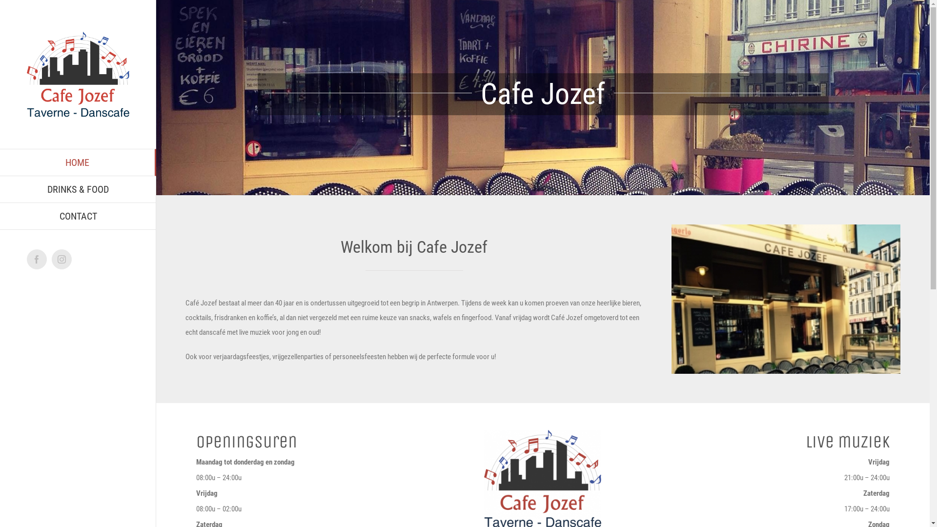  What do you see at coordinates (78, 162) in the screenshot?
I see `HOME` at bounding box center [78, 162].